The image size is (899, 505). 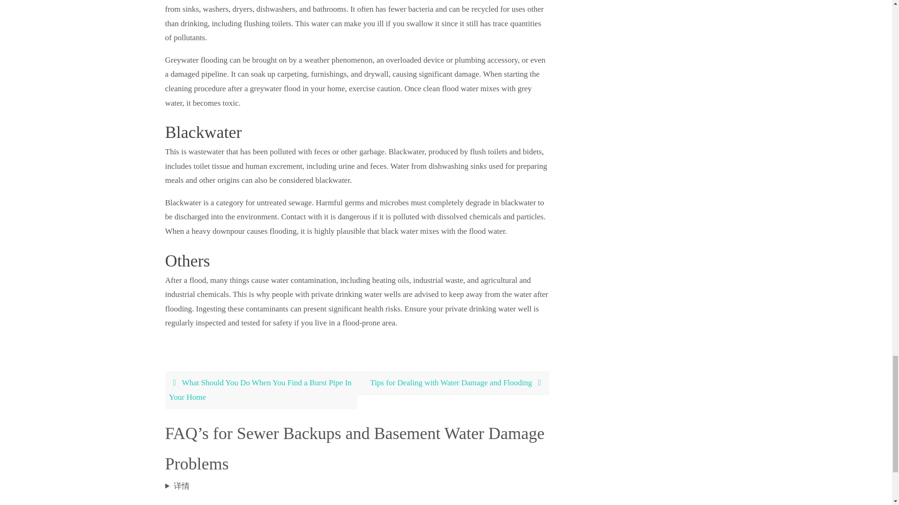 What do you see at coordinates (260, 390) in the screenshot?
I see `What Should You Do When You Find a Burst Pipe In Your Home` at bounding box center [260, 390].